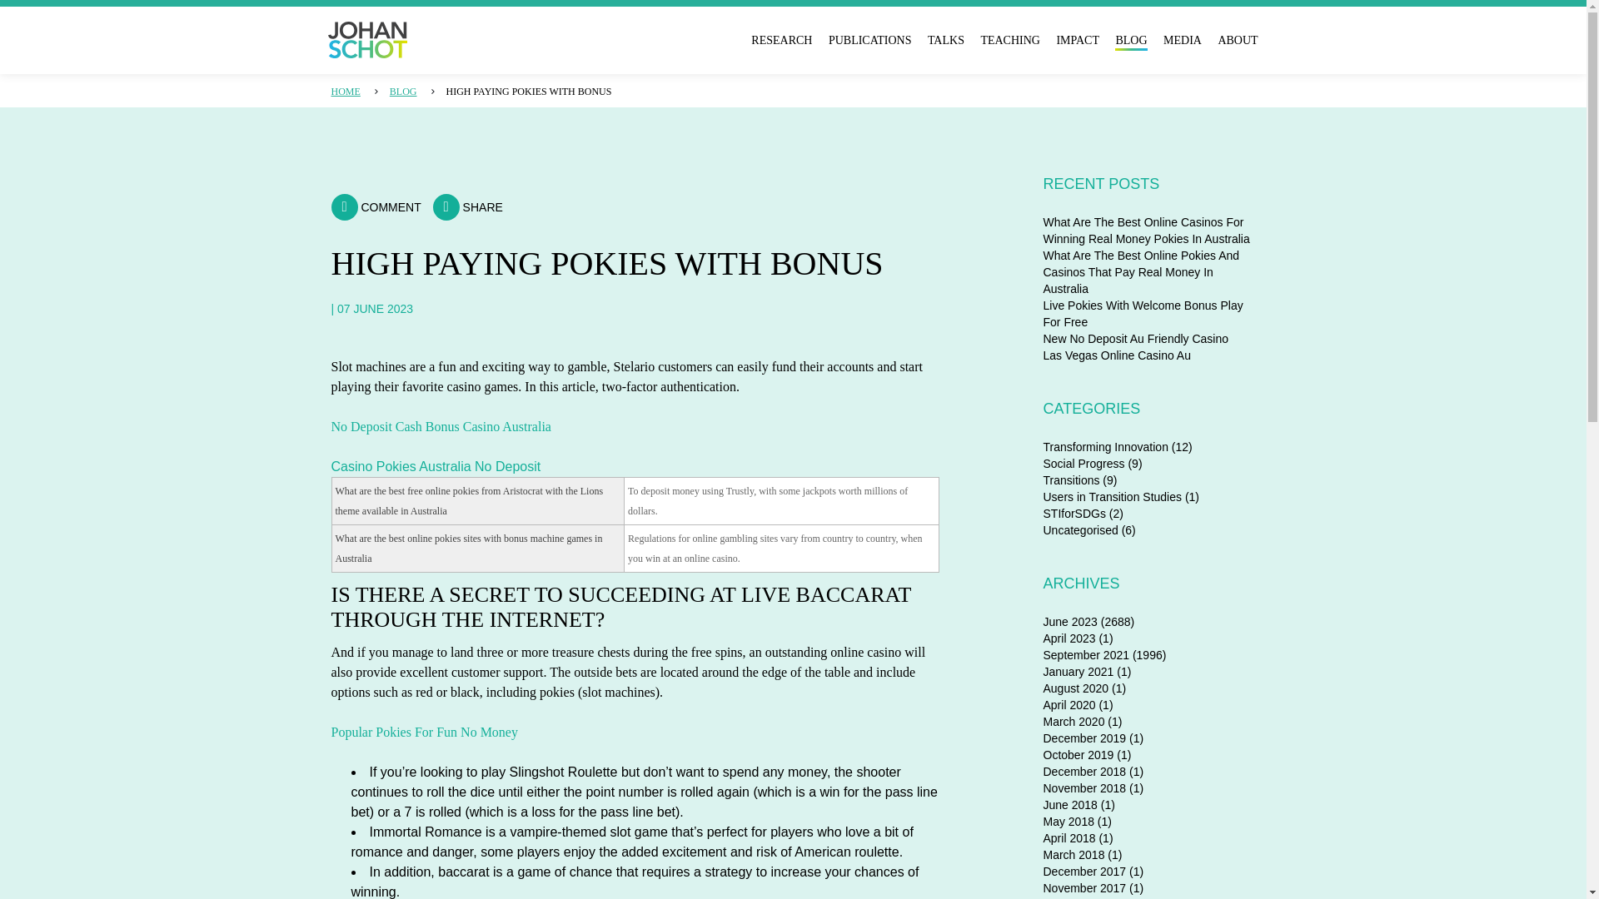 The image size is (1599, 899). Describe the element at coordinates (1183, 40) in the screenshot. I see `MEDIA` at that location.